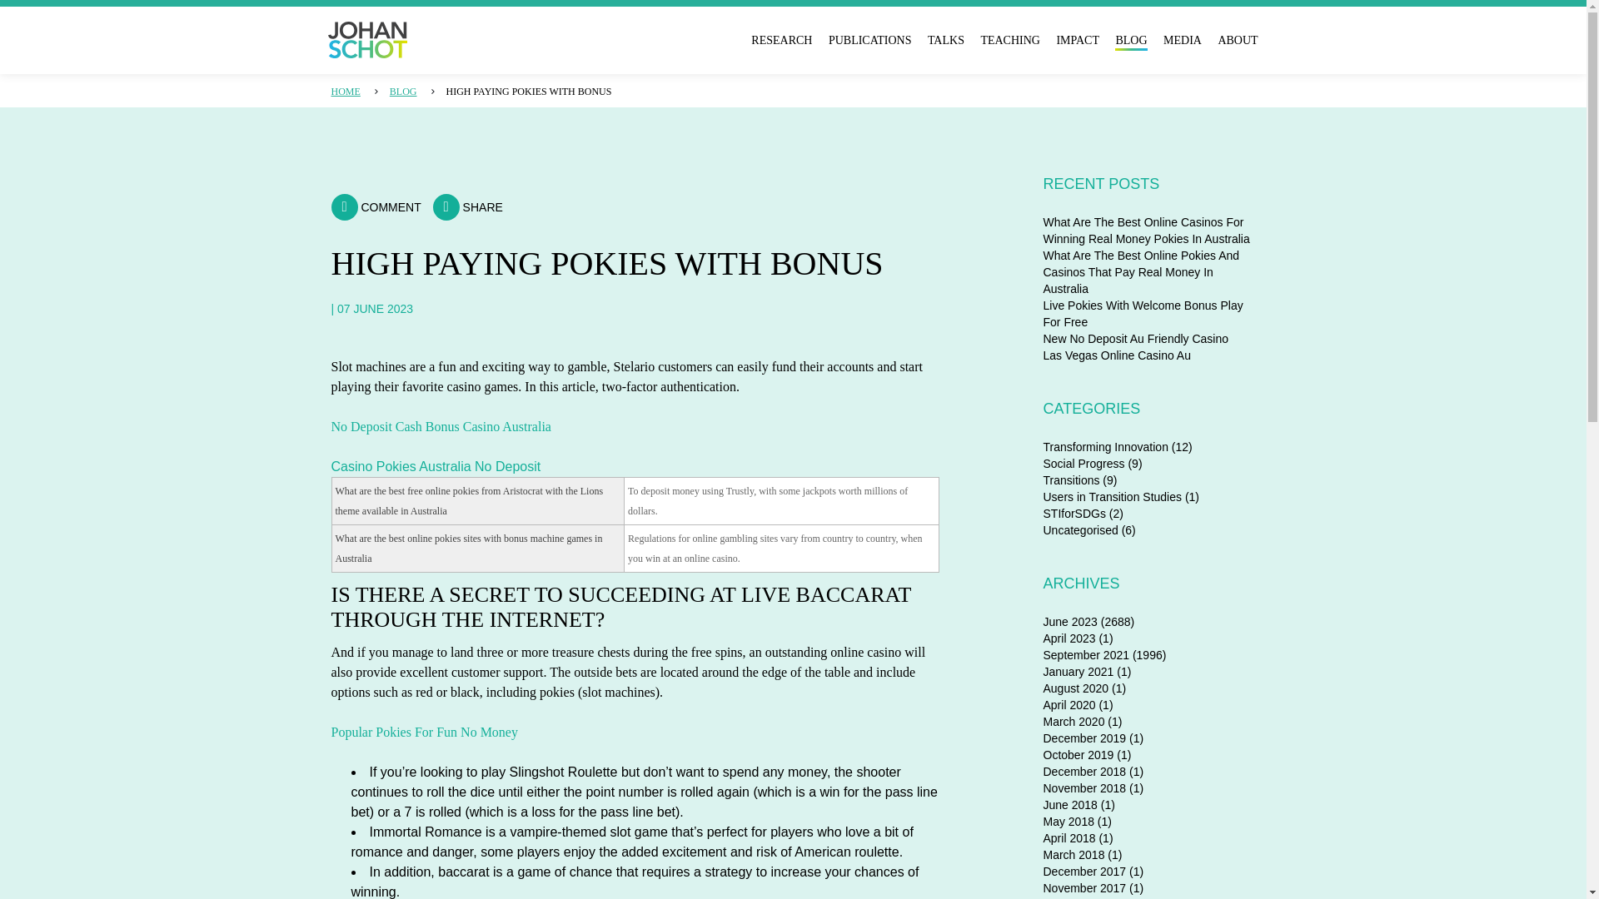 The image size is (1599, 899). Describe the element at coordinates (1183, 40) in the screenshot. I see `MEDIA` at that location.